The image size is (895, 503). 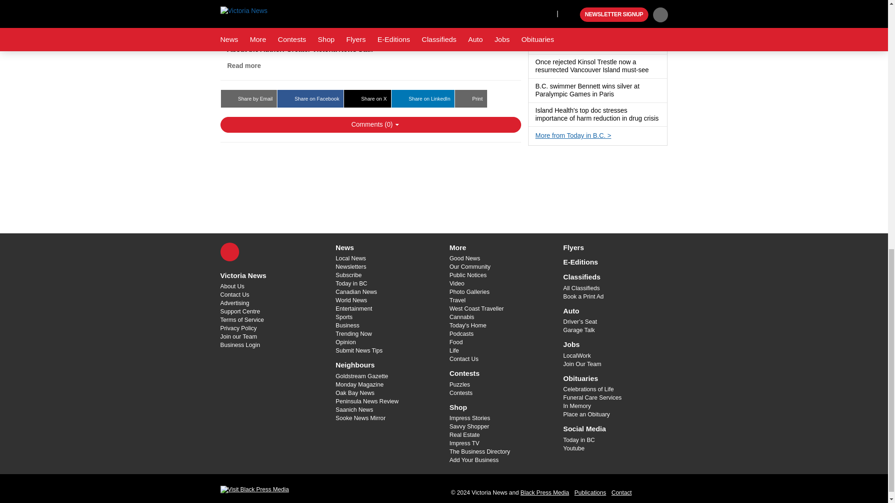 I want to click on Has a gallery, so click(x=654, y=70).